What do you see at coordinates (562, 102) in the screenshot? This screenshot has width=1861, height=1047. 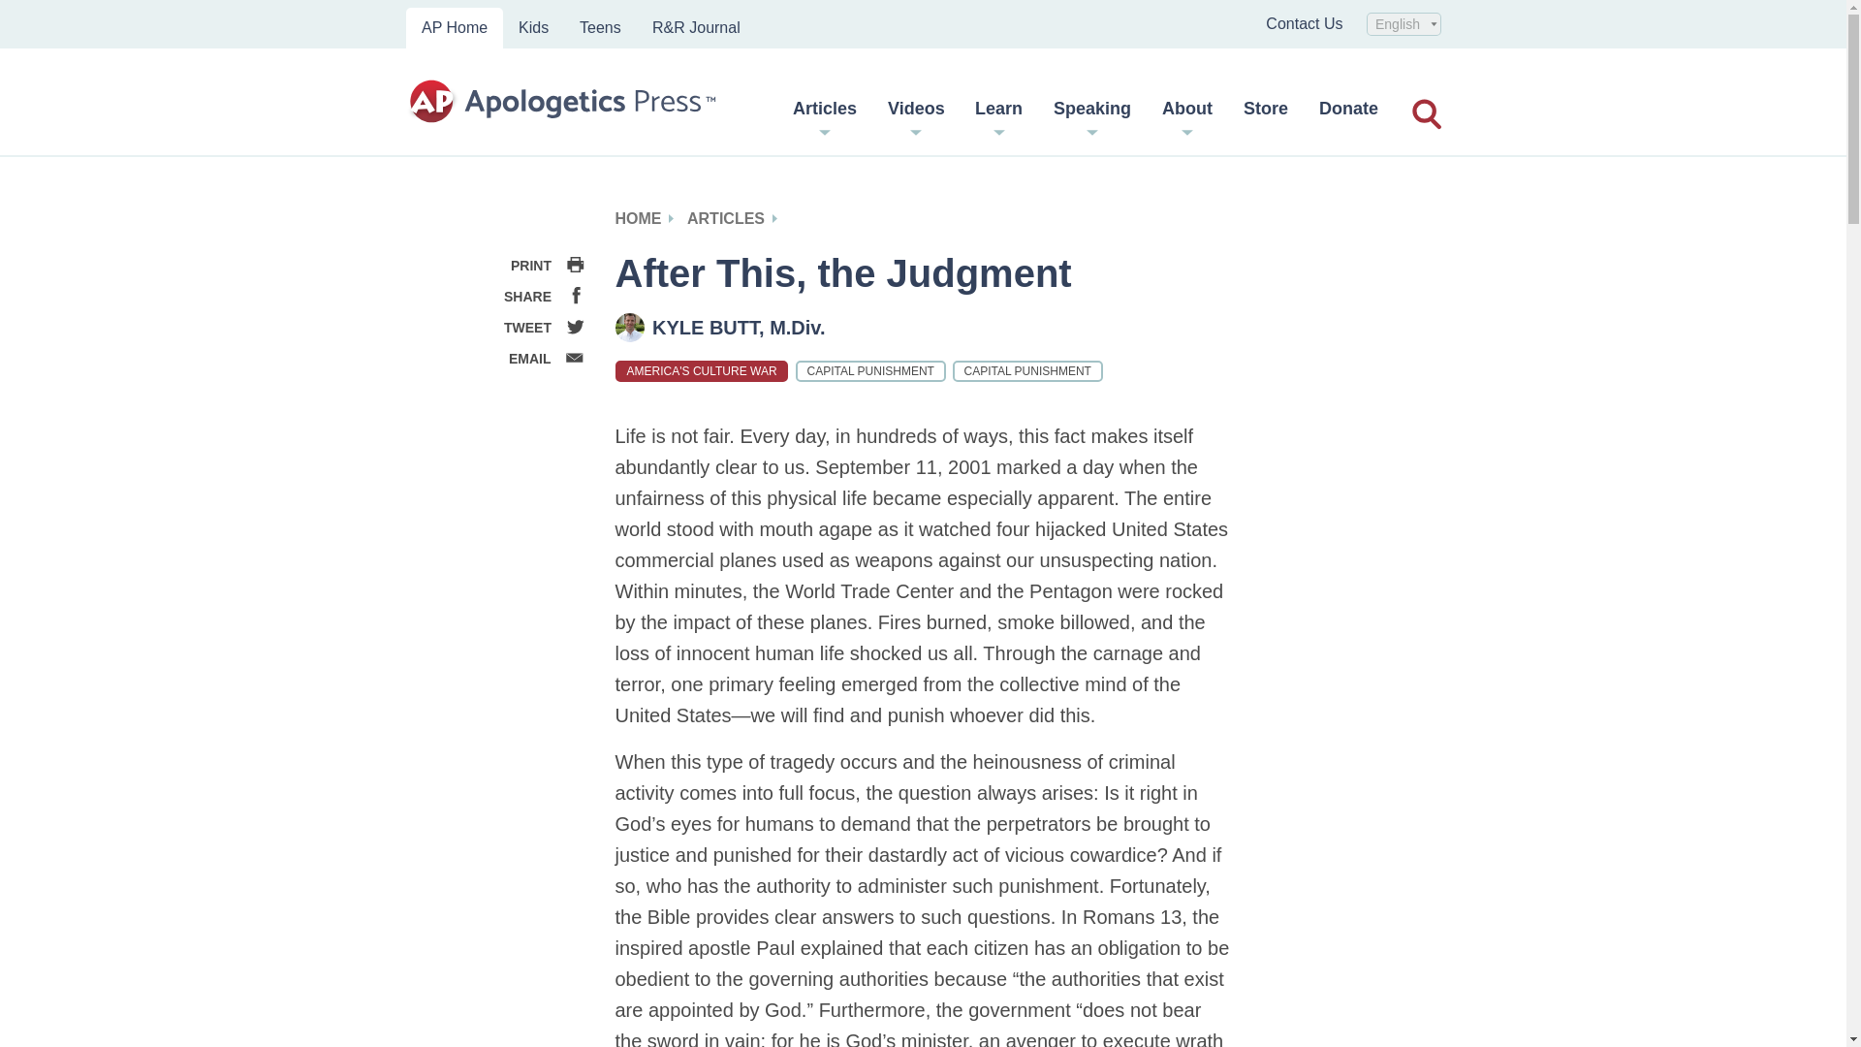 I see `Apologetics Press` at bounding box center [562, 102].